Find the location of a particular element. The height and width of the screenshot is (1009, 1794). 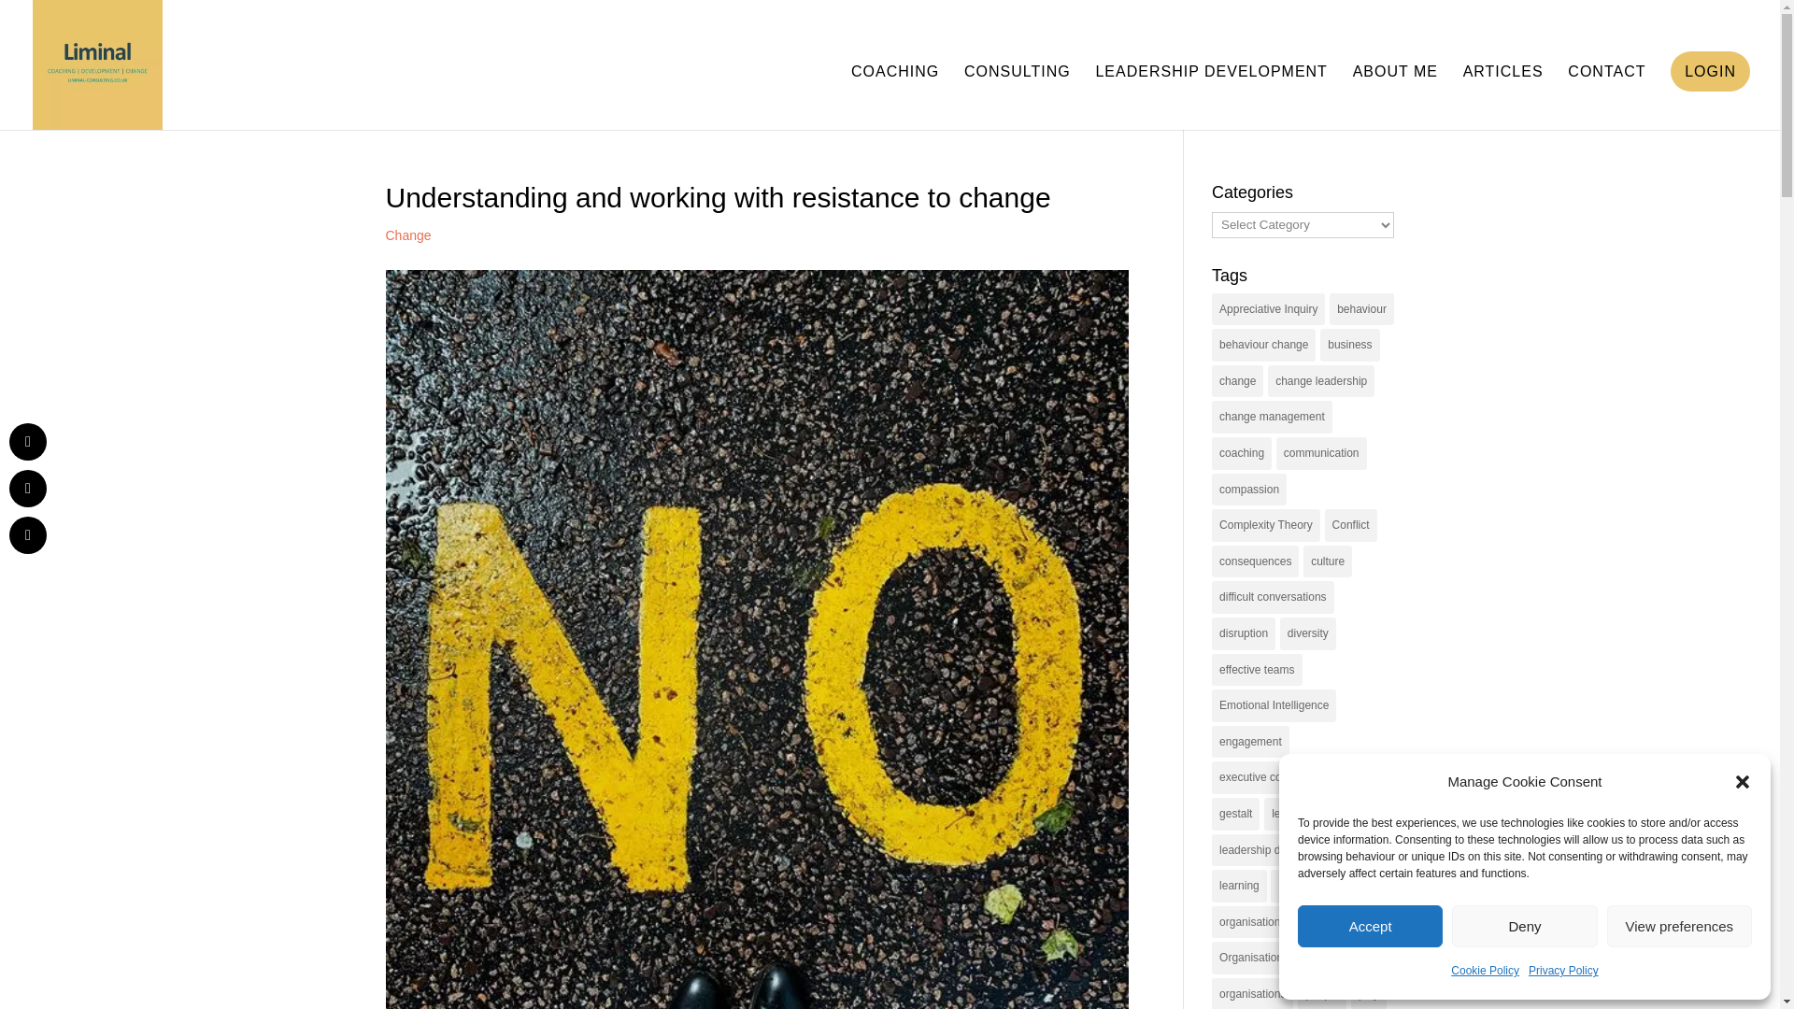

Change is located at coordinates (407, 235).